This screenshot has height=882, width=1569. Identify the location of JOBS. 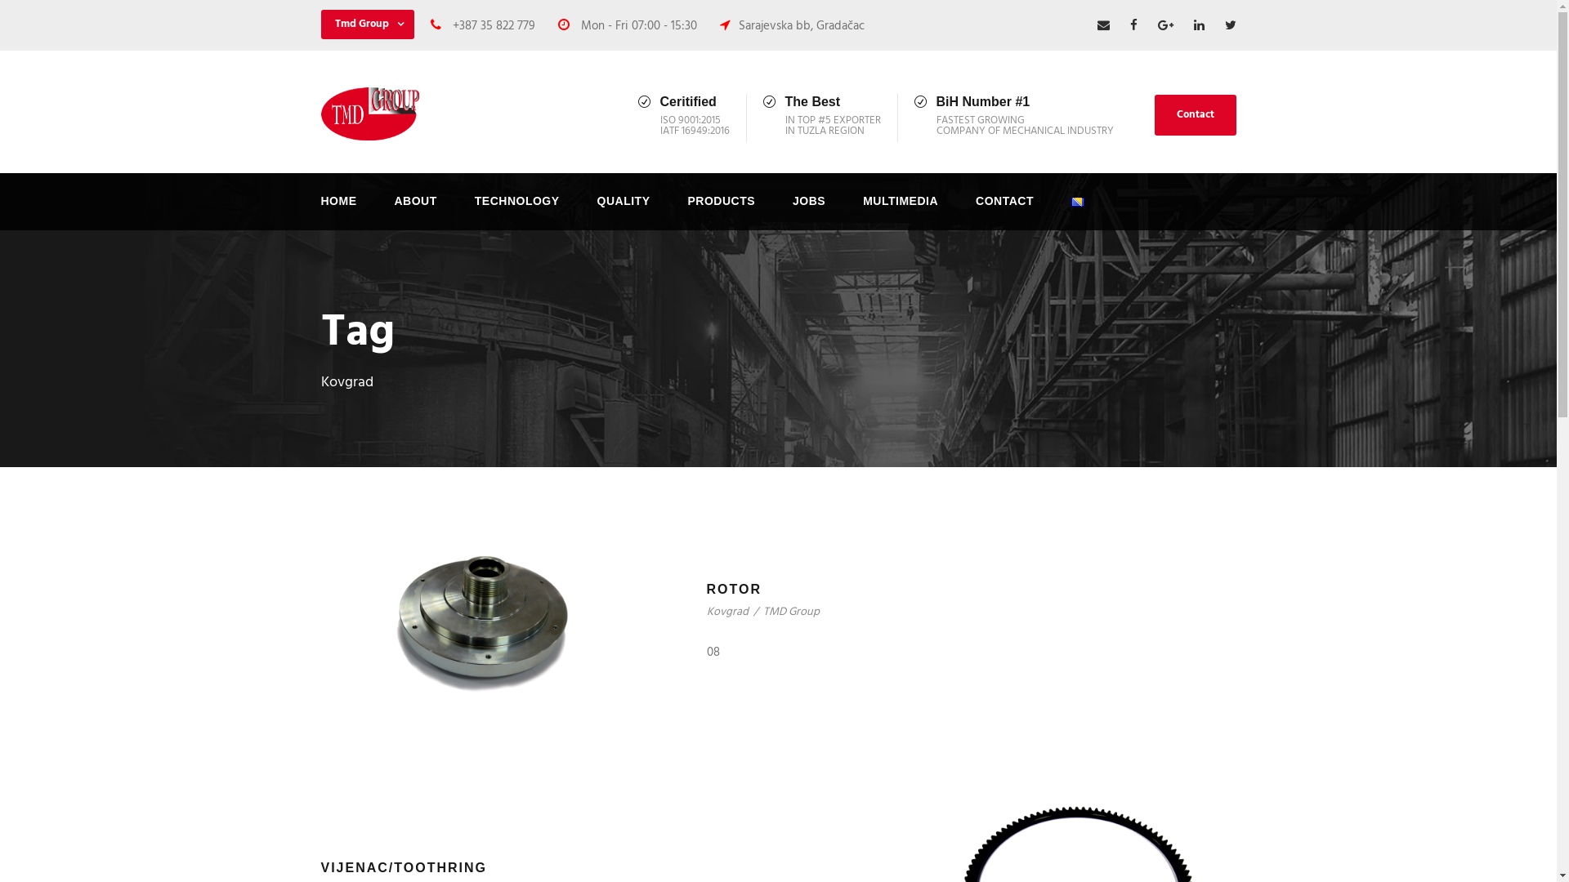
(809, 211).